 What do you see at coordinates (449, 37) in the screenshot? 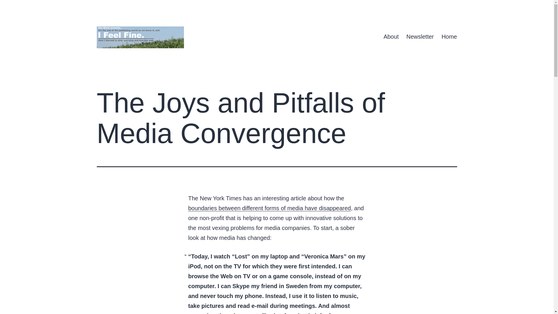
I see `Home` at bounding box center [449, 37].